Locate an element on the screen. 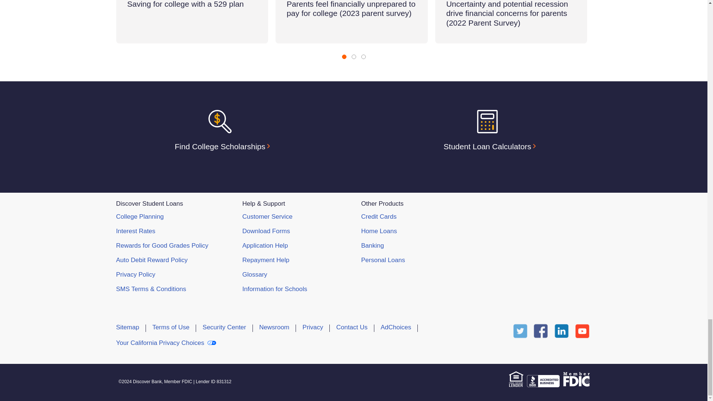 This screenshot has height=401, width=713. Information for Schools is located at coordinates (275, 289).